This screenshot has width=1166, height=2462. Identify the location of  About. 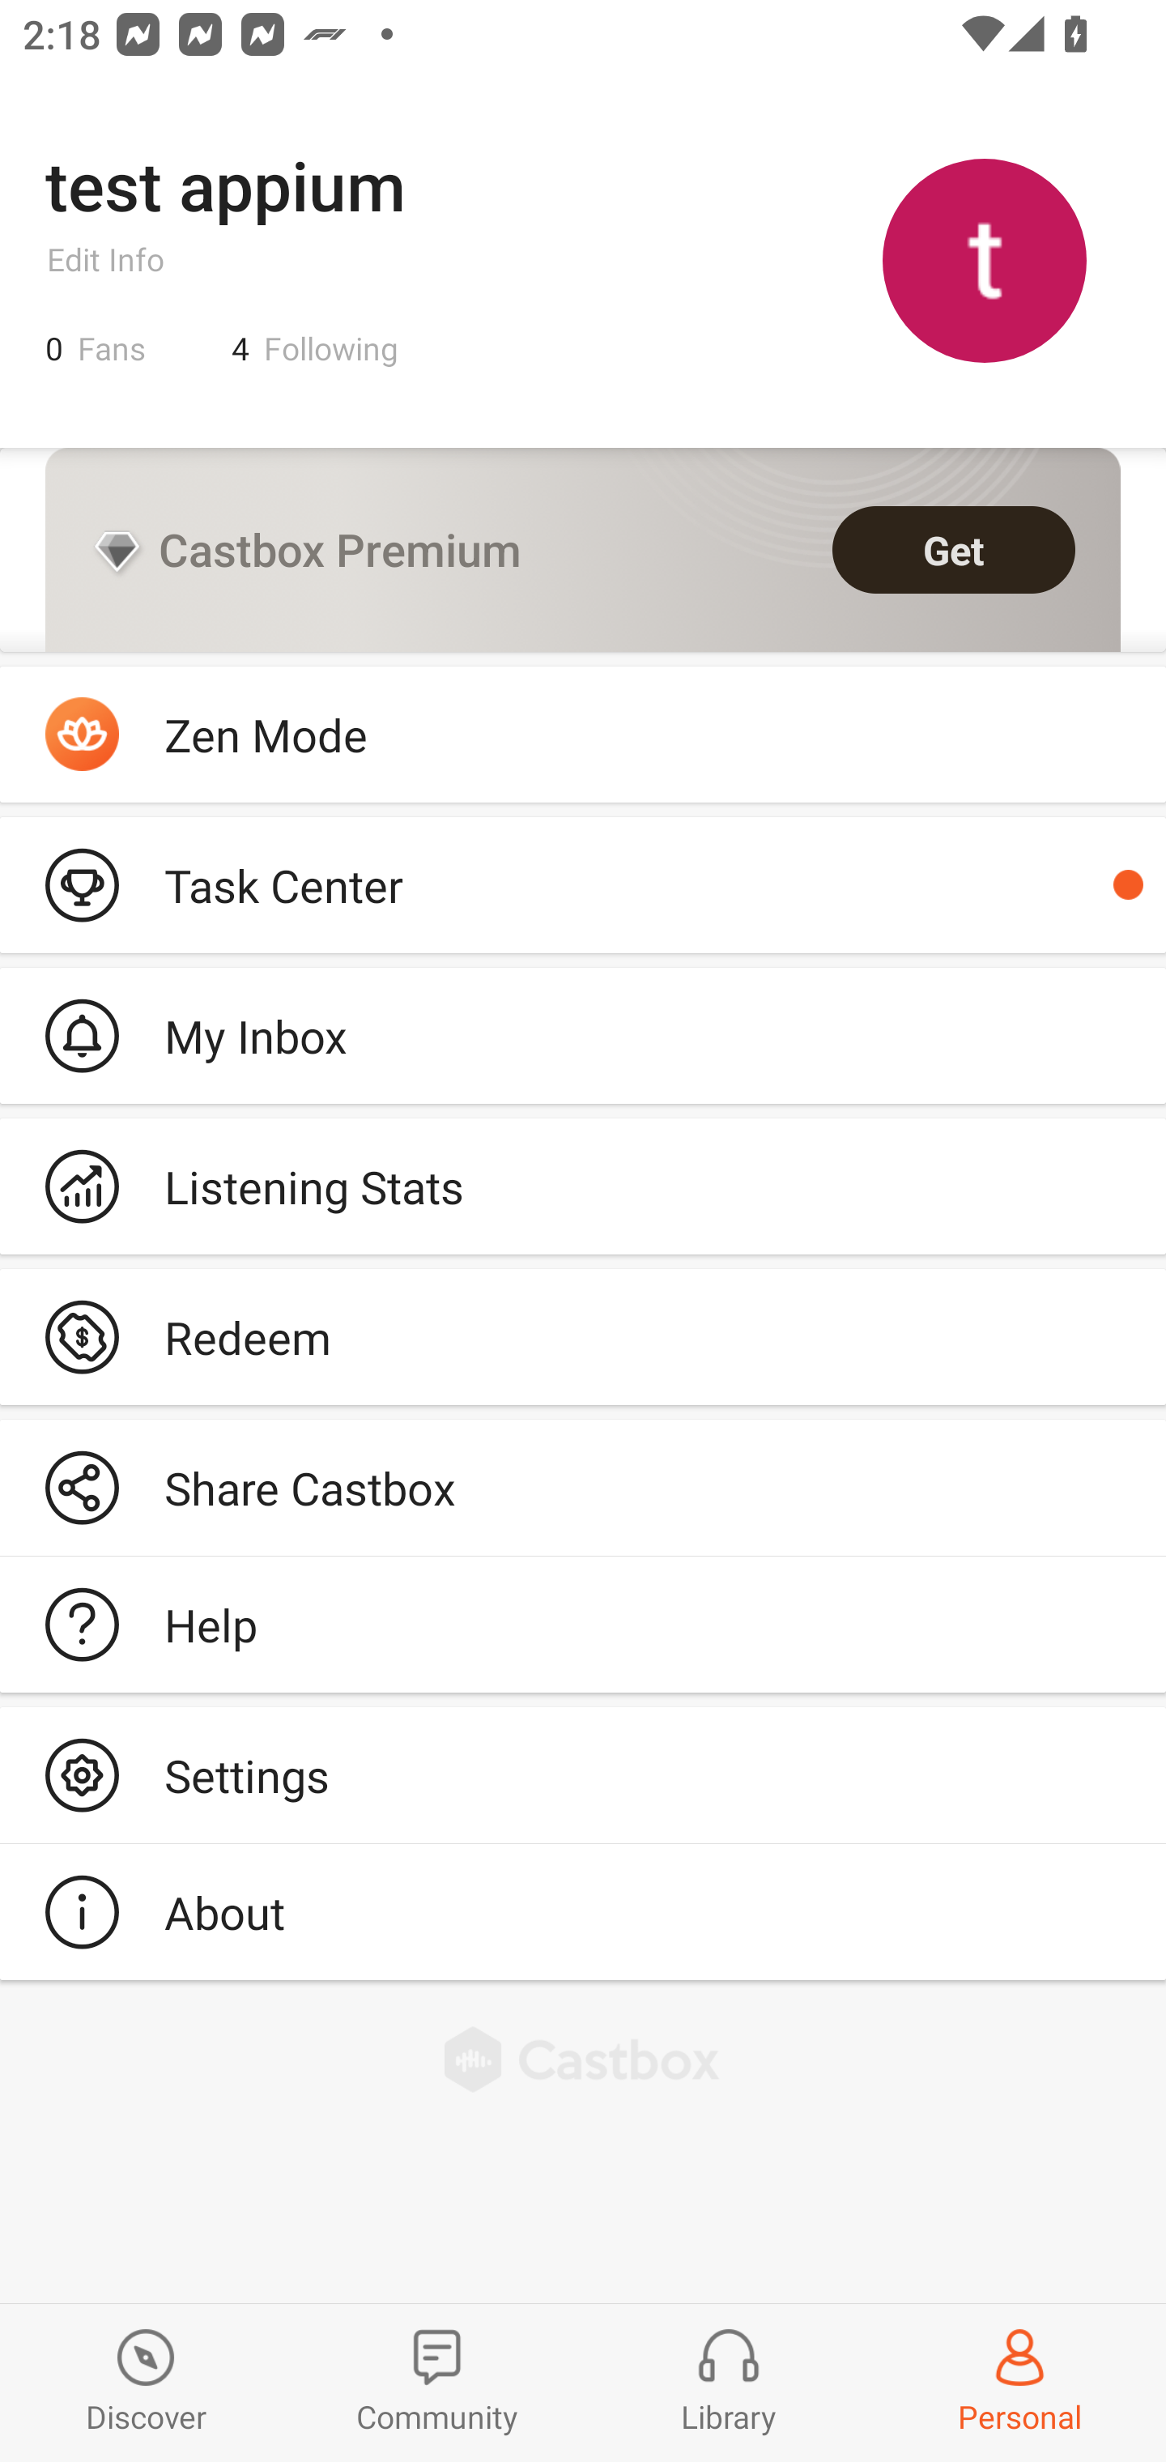
(583, 1911).